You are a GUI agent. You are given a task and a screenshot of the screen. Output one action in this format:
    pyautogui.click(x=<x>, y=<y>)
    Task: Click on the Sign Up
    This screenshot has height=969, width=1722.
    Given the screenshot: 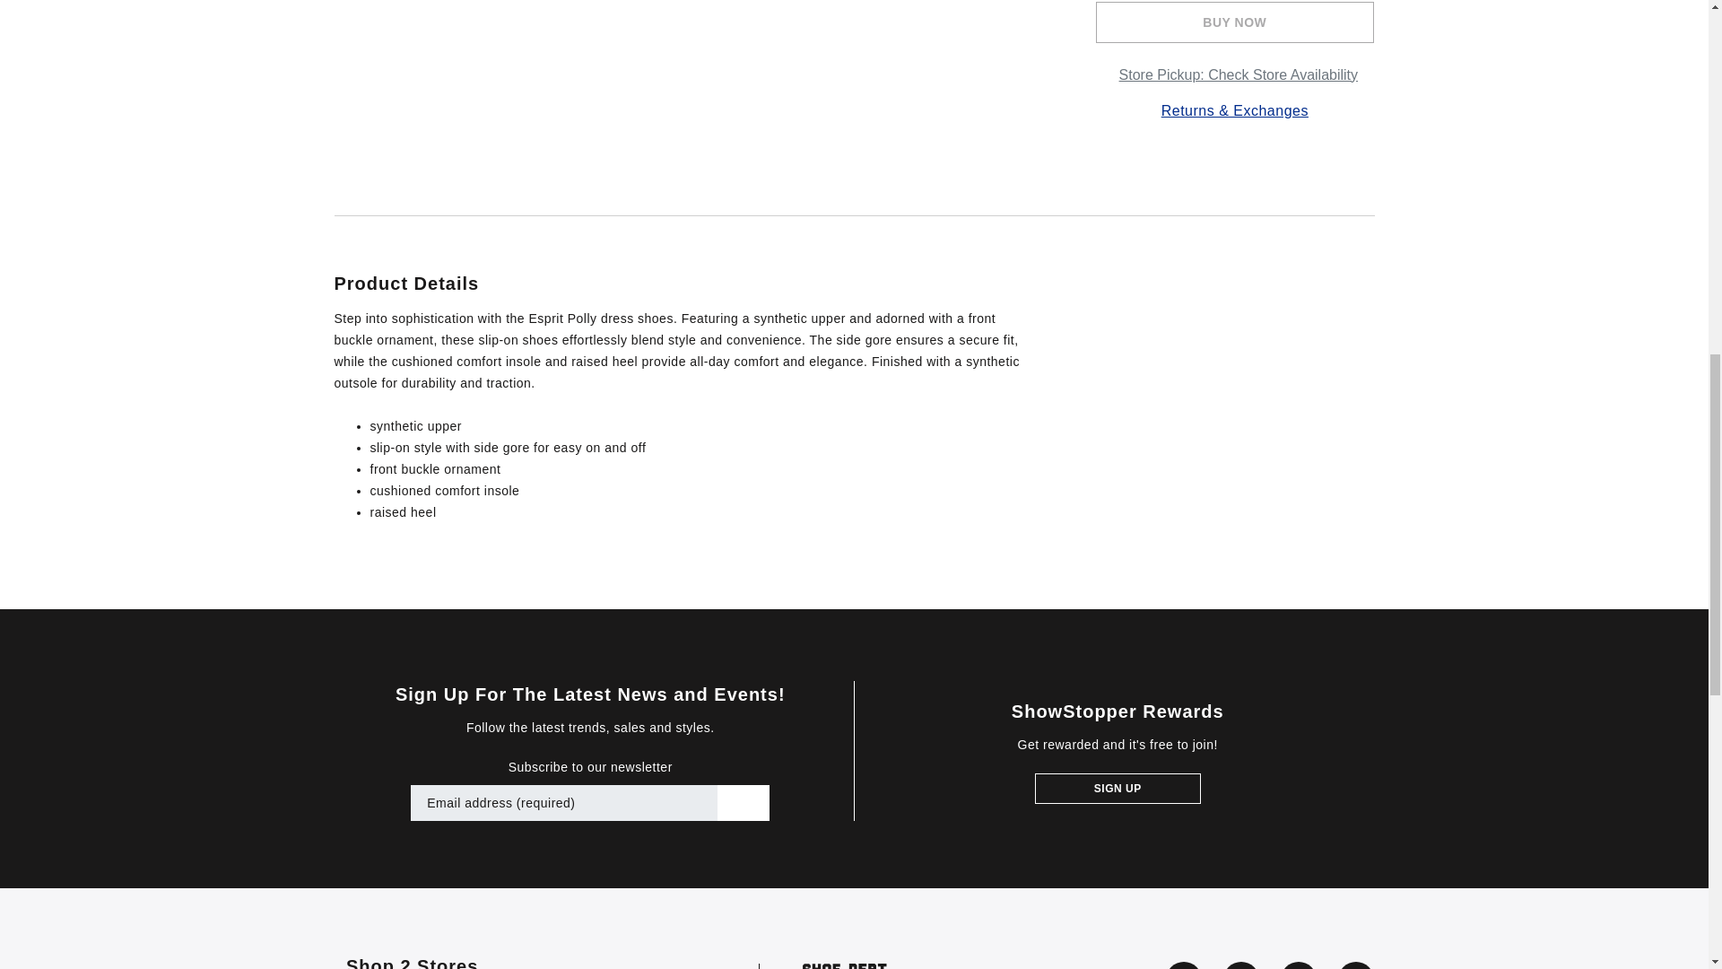 What is the action you would take?
    pyautogui.click(x=1118, y=788)
    